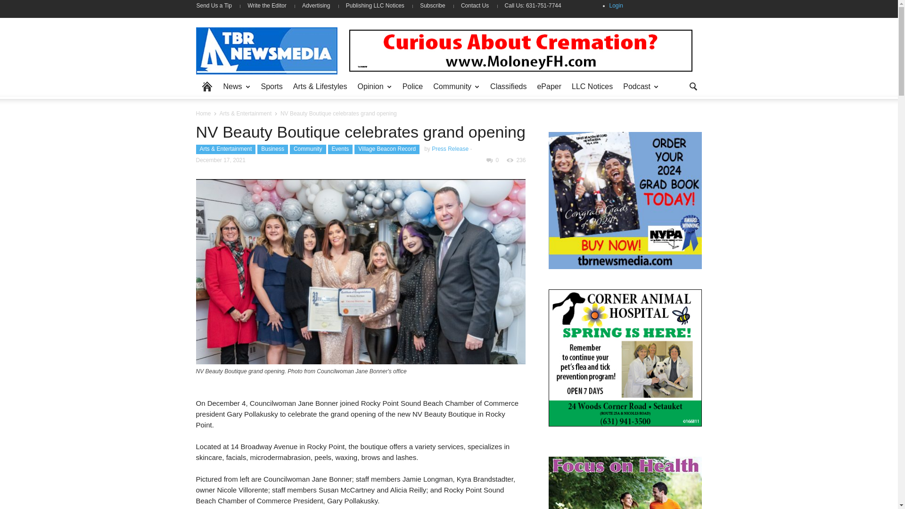  What do you see at coordinates (316, 6) in the screenshot?
I see `Advertising` at bounding box center [316, 6].